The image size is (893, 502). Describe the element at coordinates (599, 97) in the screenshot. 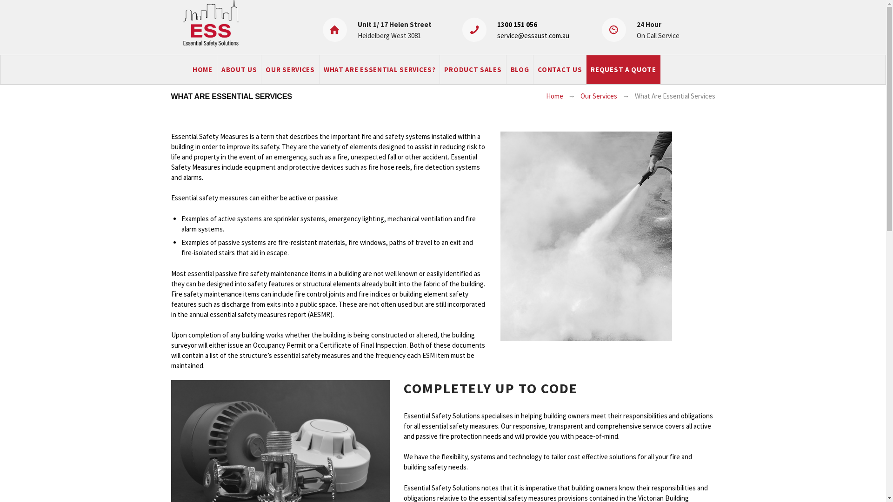

I see `Our Services` at that location.